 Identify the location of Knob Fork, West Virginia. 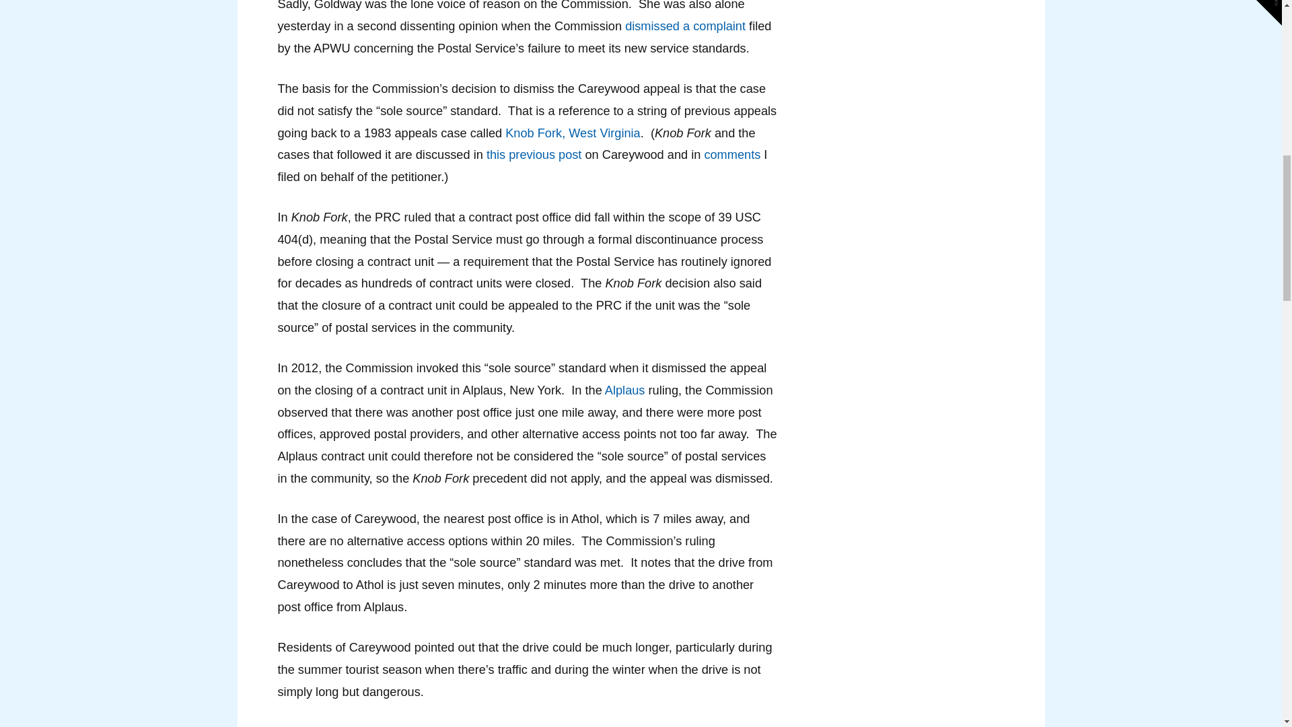
(573, 133).